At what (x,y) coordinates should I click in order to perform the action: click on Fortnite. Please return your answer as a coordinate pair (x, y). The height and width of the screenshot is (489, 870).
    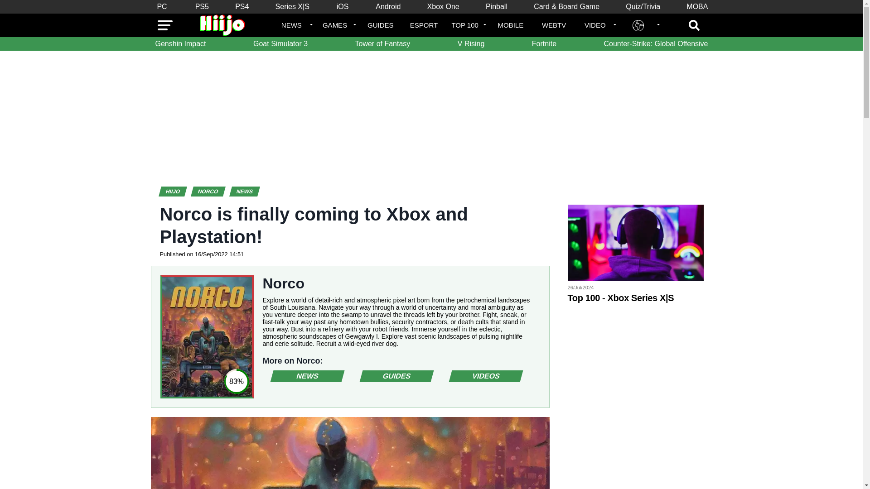
    Looking at the image, I should click on (544, 44).